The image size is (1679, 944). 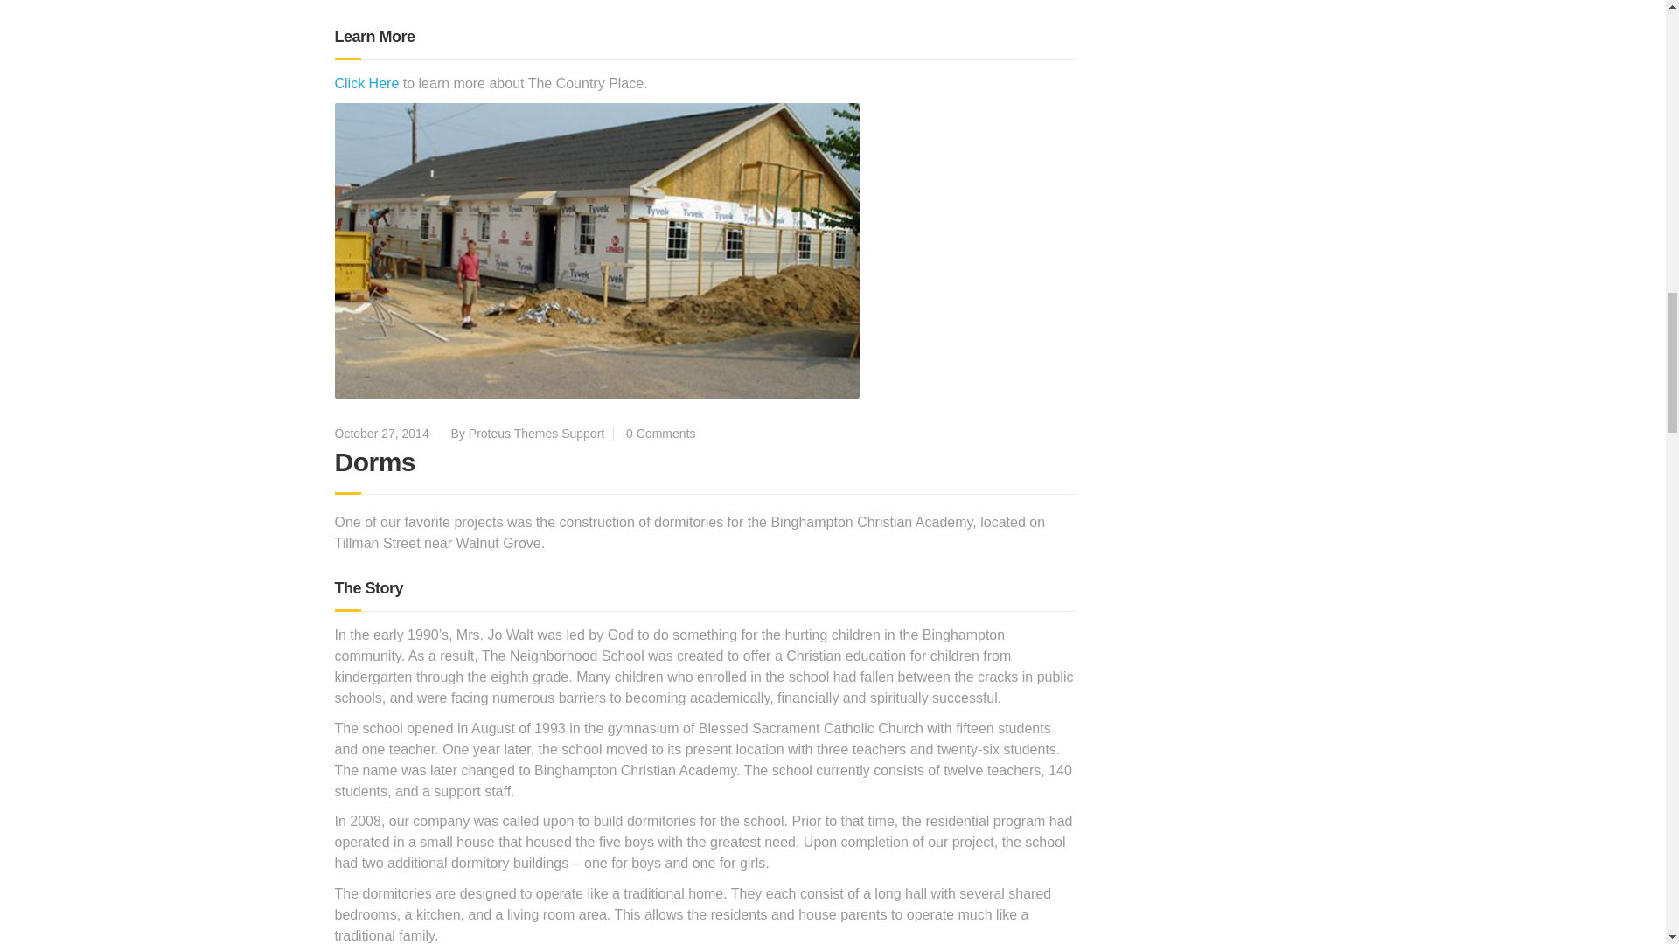 What do you see at coordinates (374, 462) in the screenshot?
I see `Dorms` at bounding box center [374, 462].